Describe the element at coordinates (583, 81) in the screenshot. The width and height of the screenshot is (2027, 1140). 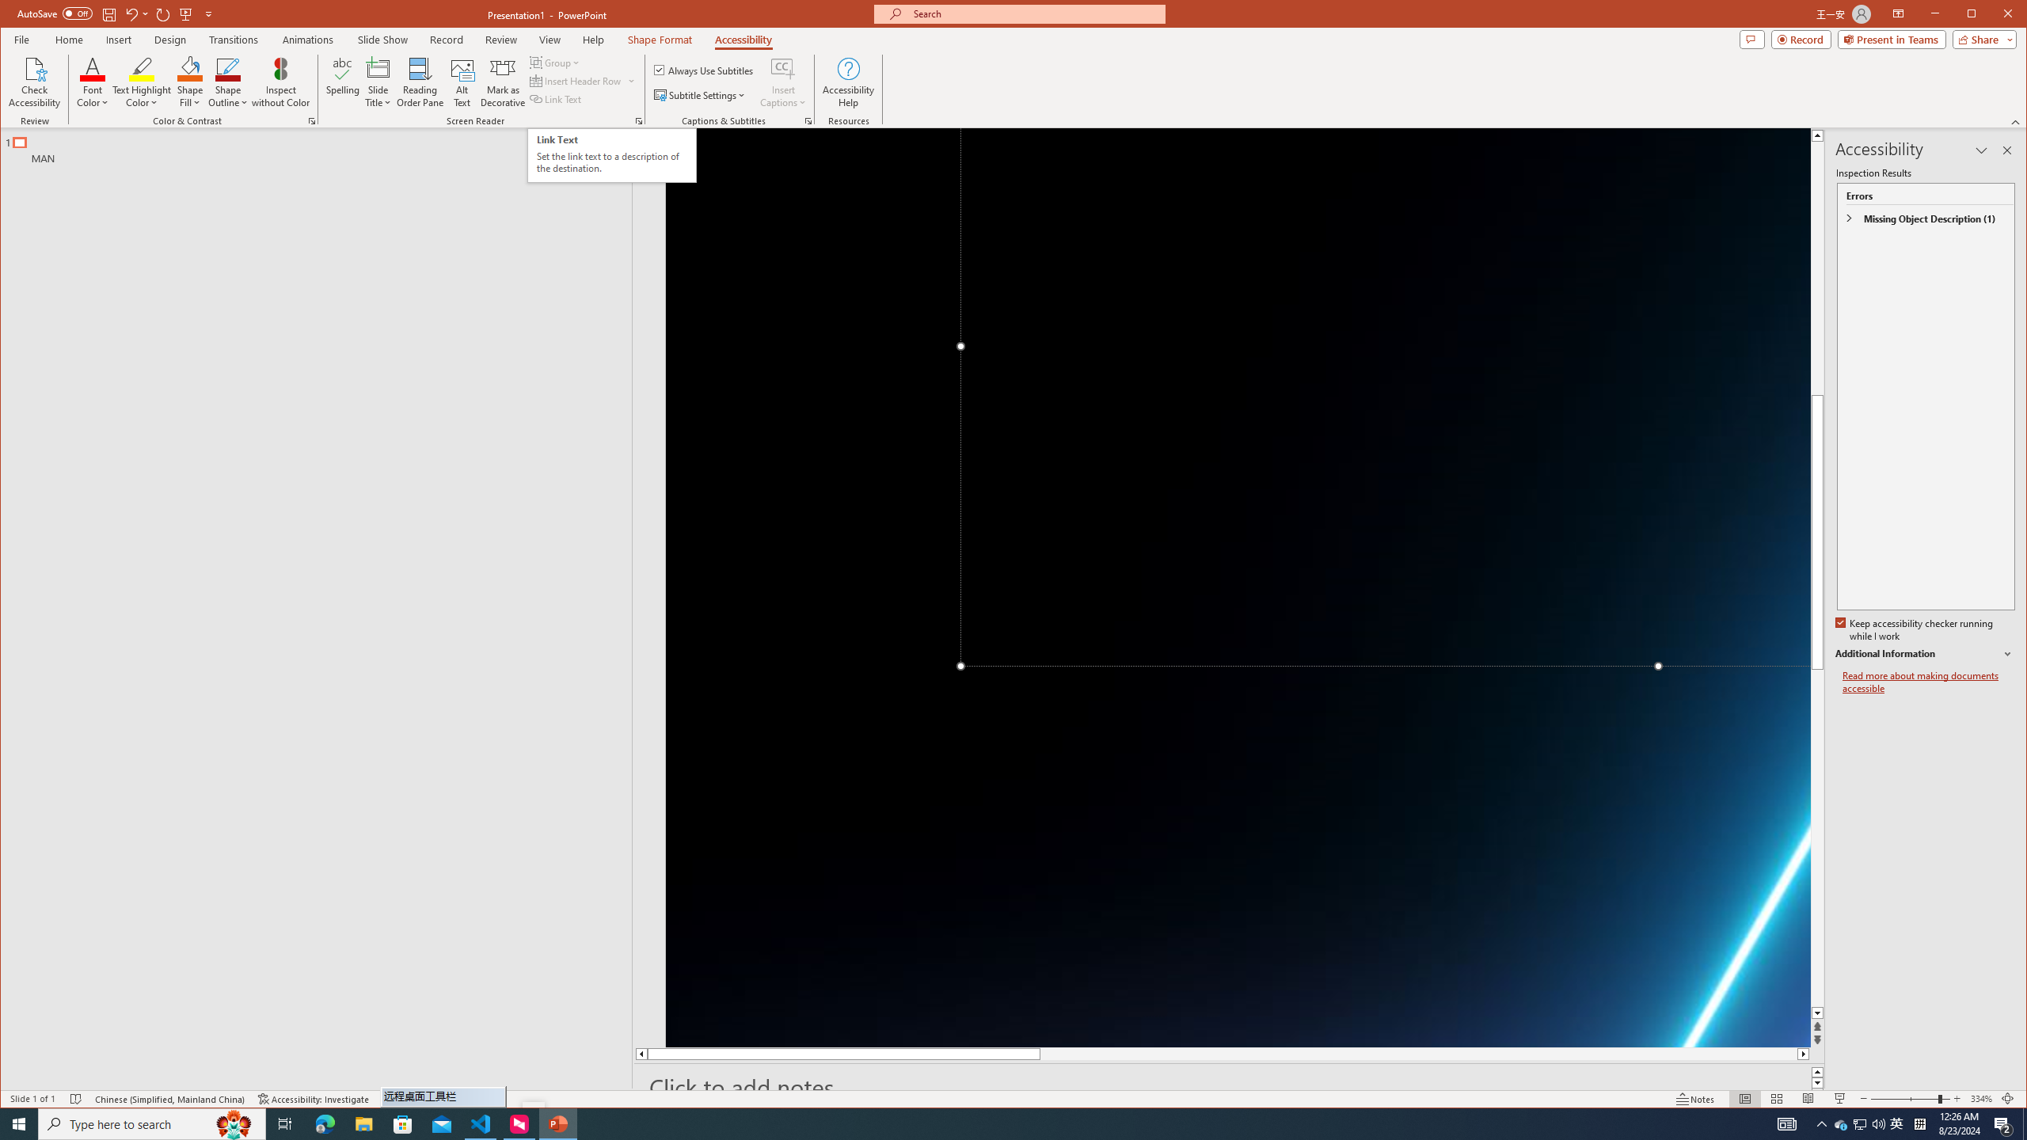
I see `Insert Header Row` at that location.